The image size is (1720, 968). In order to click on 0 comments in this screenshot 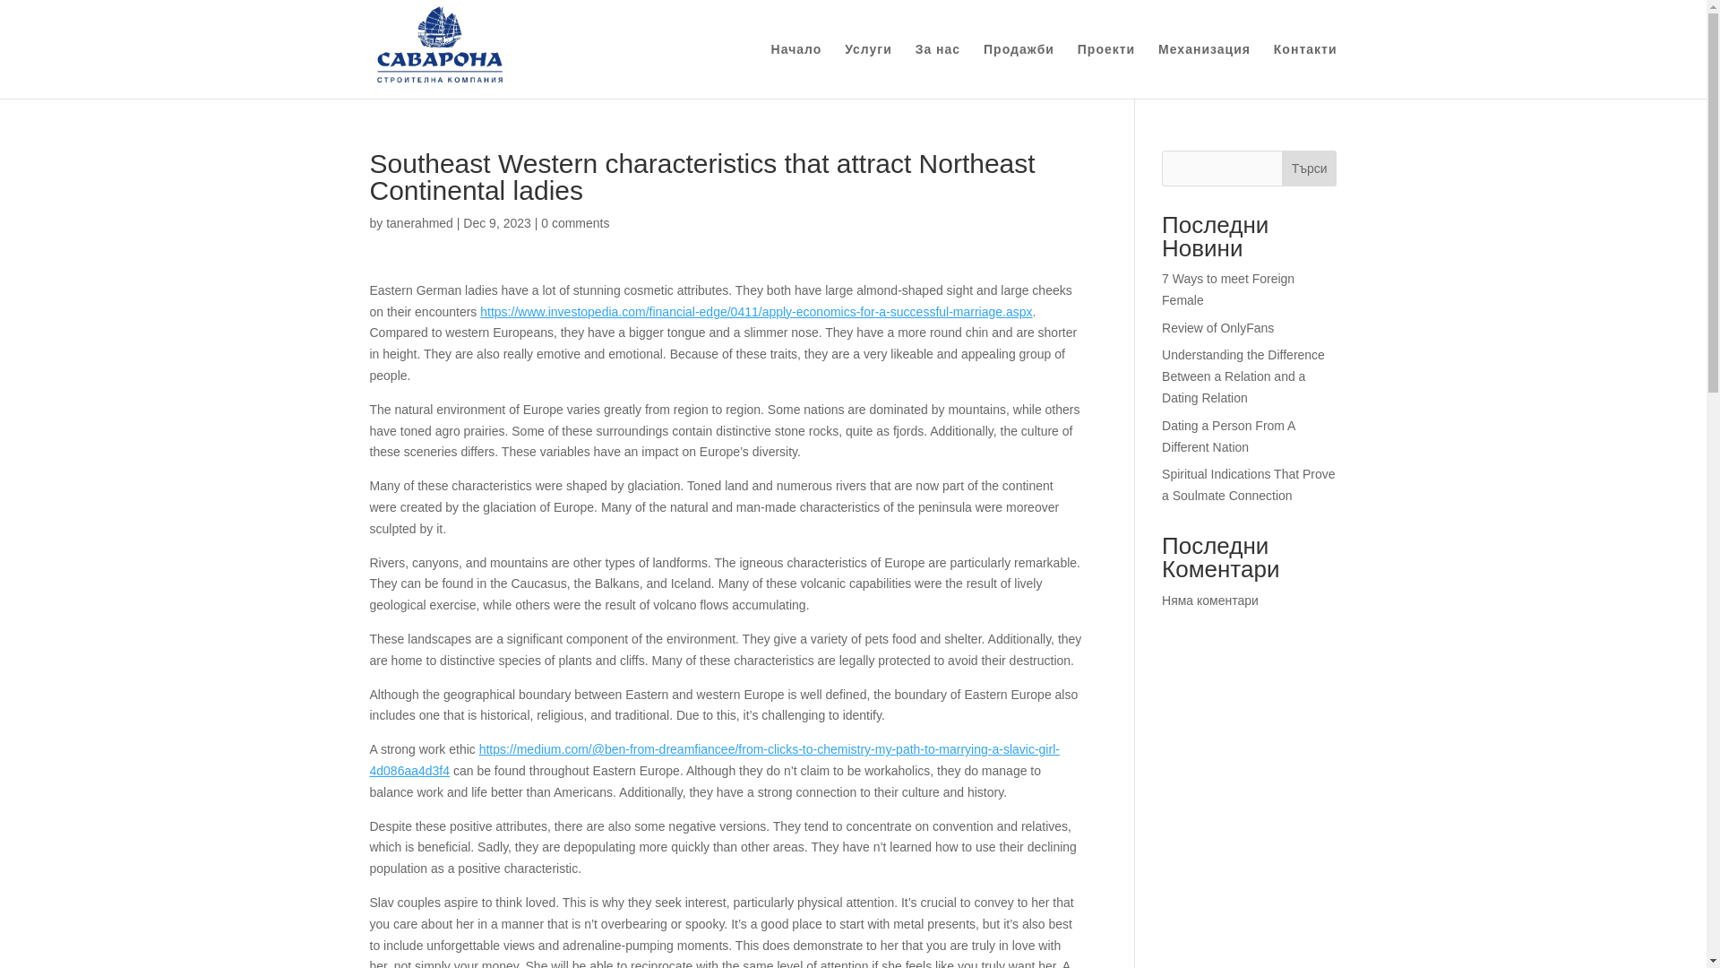, I will do `click(575, 222)`.